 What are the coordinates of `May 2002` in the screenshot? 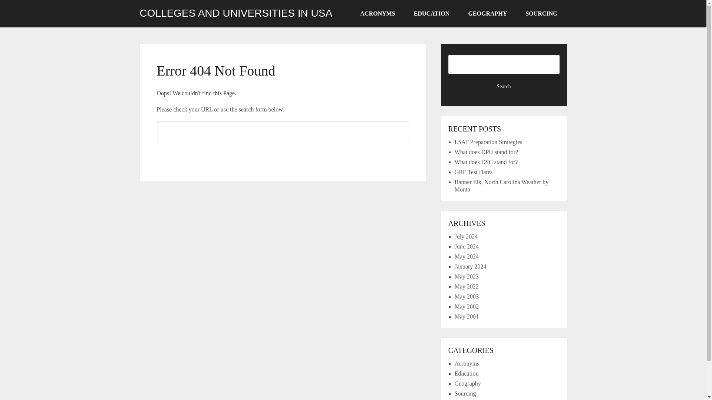 It's located at (467, 306).